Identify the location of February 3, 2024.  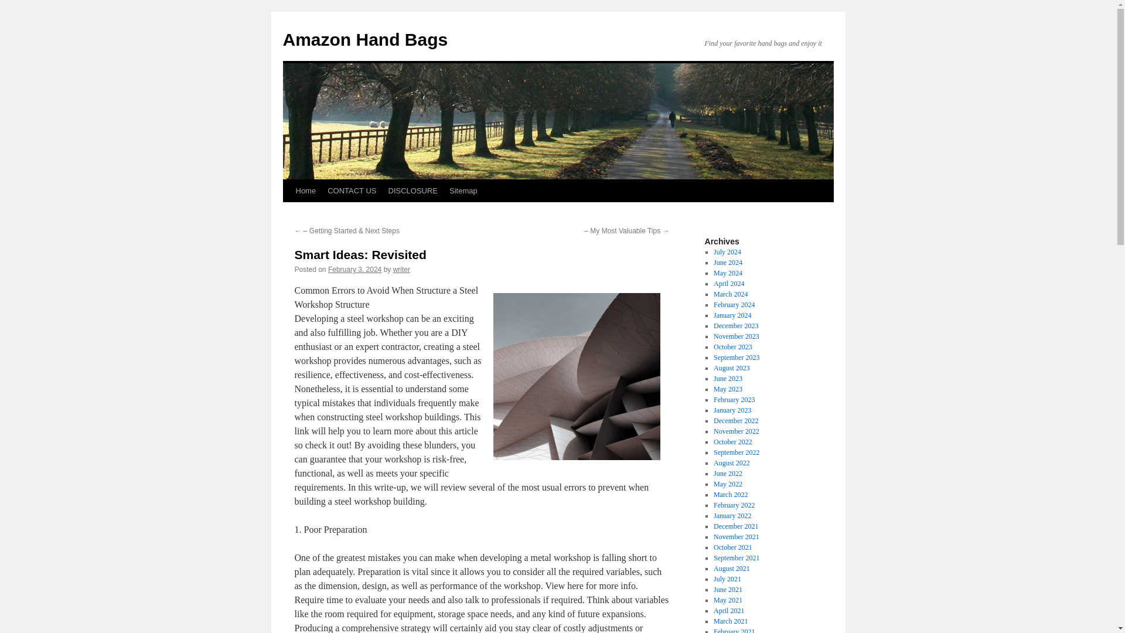
(354, 269).